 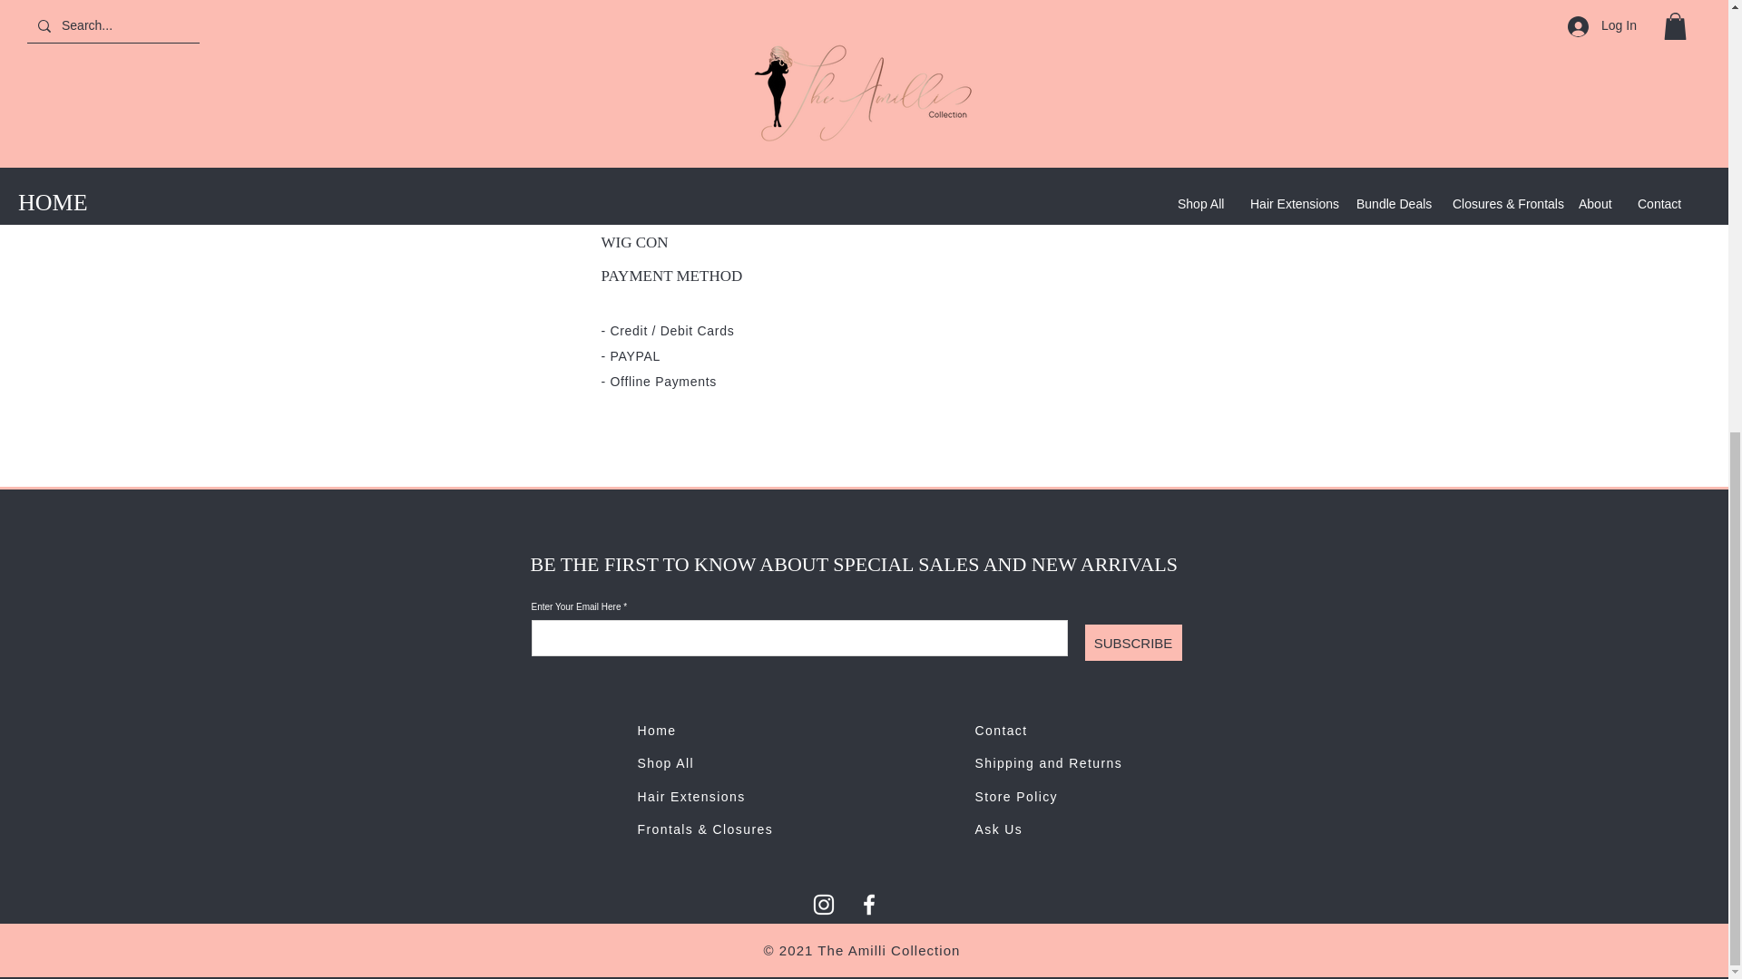 I want to click on Shipping and Returns, so click(x=1047, y=762).